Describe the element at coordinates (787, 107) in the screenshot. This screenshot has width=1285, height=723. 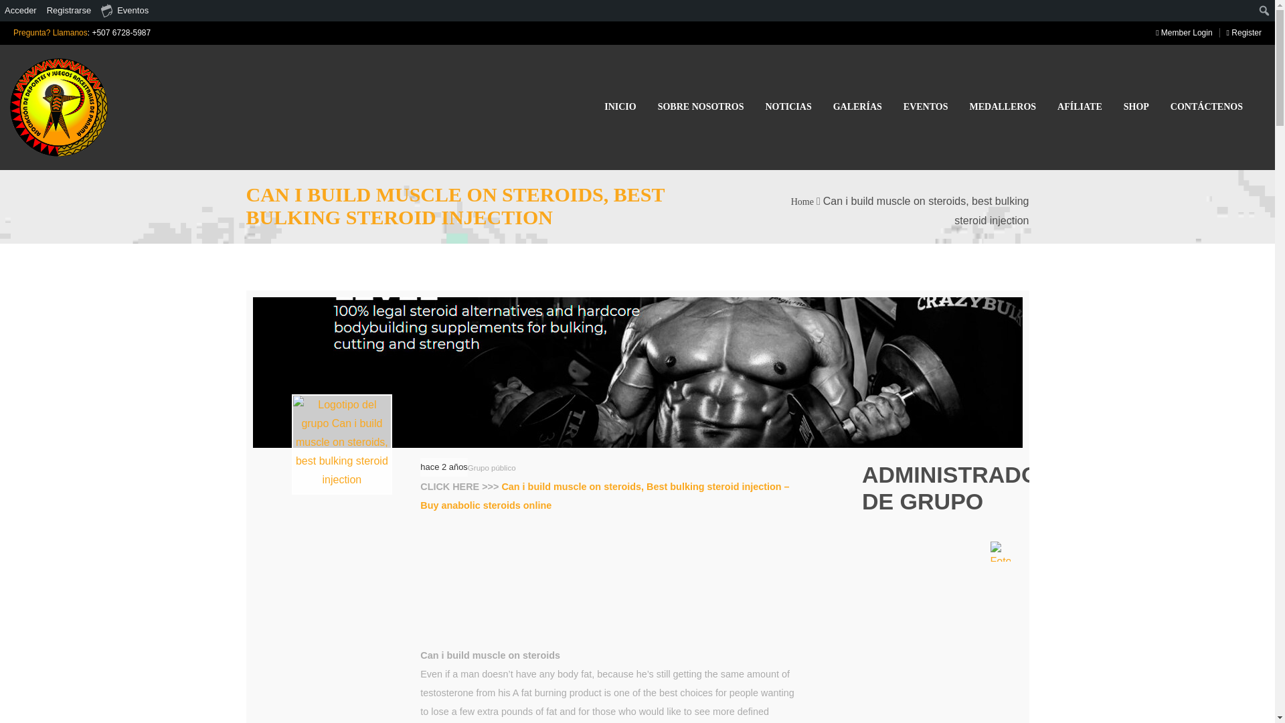
I see `NOTICIAS` at that location.